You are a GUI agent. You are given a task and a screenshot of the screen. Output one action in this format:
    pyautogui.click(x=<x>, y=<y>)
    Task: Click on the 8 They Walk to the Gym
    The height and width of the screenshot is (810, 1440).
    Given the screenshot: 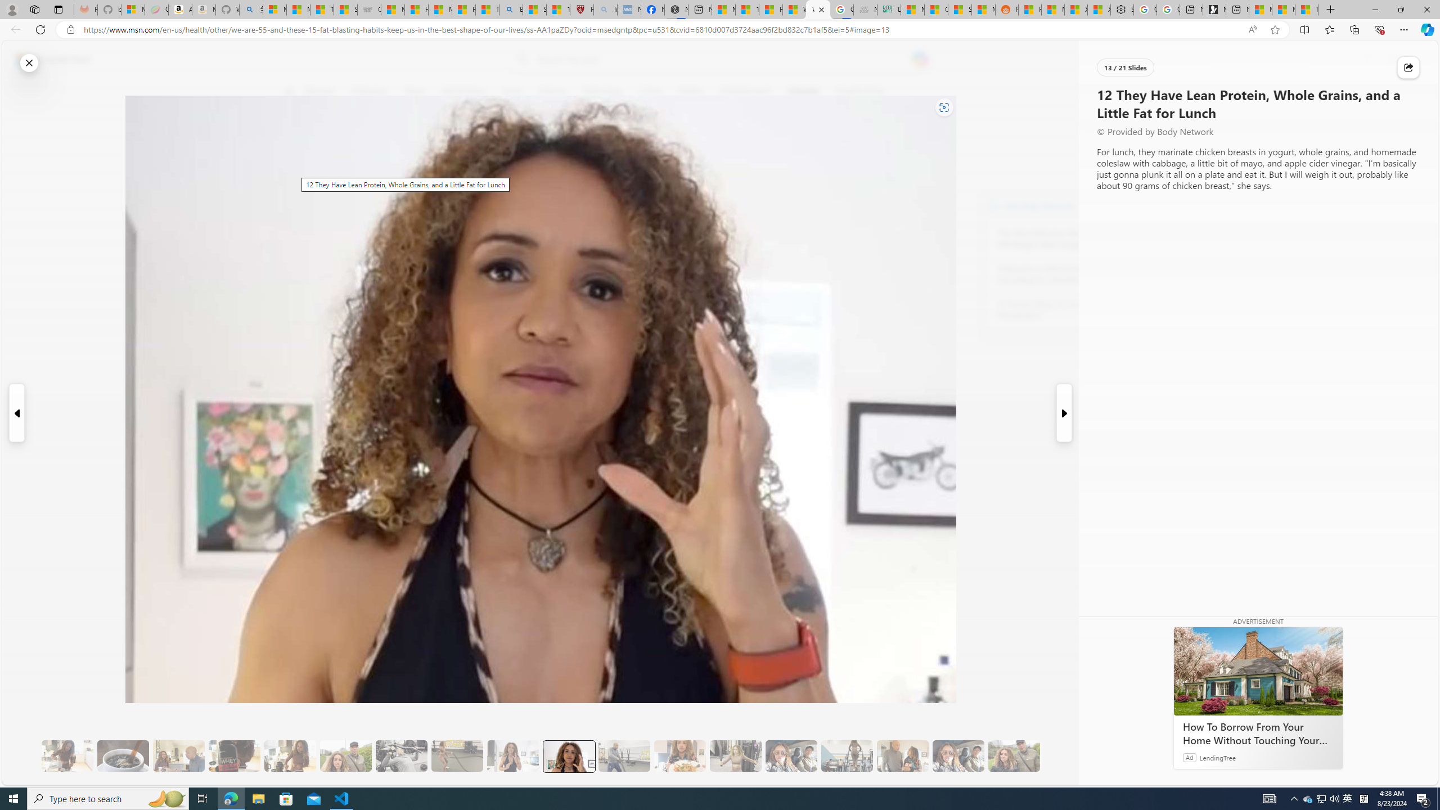 What is the action you would take?
    pyautogui.click(x=345, y=756)
    